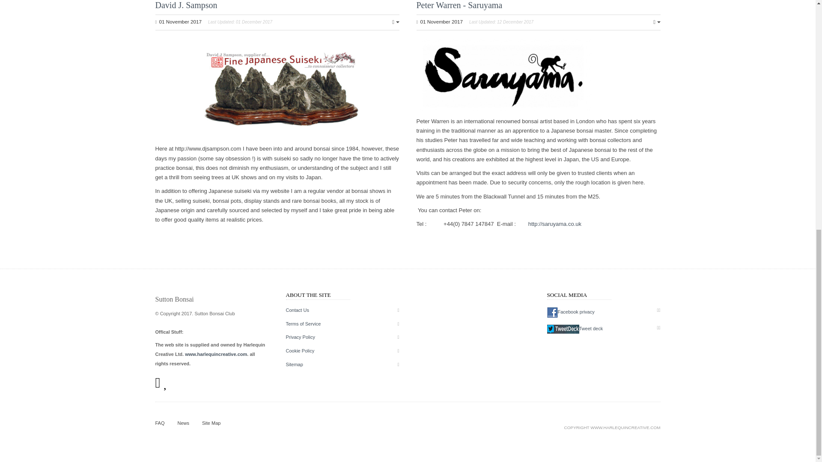 This screenshot has width=822, height=462. I want to click on David J. Sampson, so click(186, 5).